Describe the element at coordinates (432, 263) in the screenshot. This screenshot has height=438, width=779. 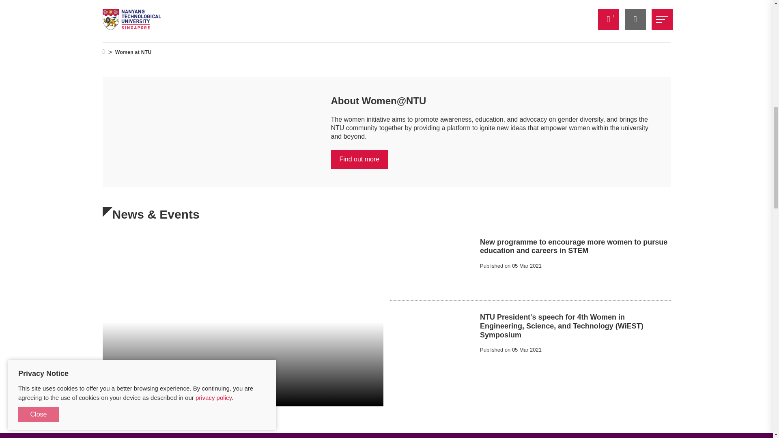
I see `POWERS launch` at that location.